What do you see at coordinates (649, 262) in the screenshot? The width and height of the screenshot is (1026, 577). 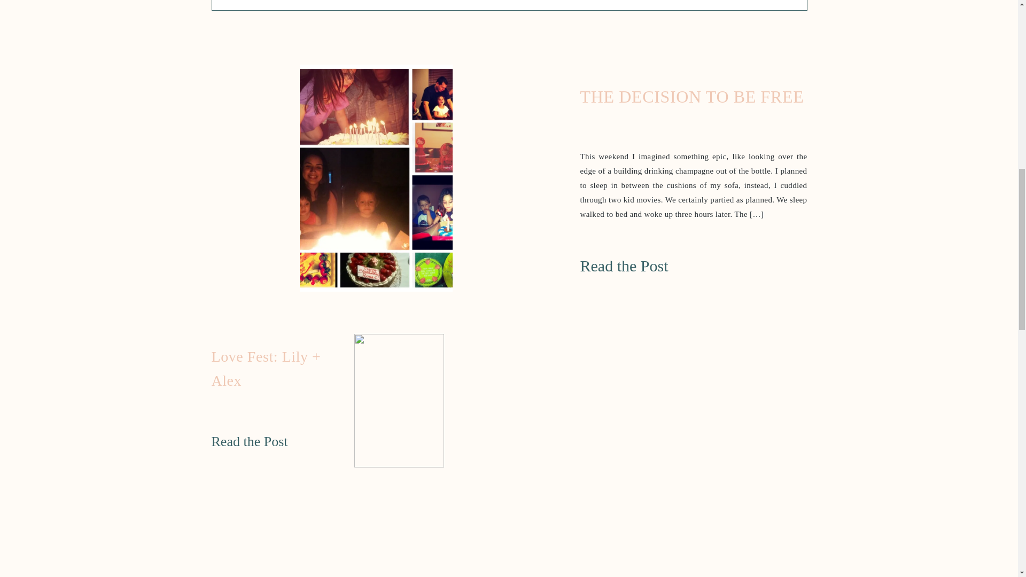 I see `Read the Post` at bounding box center [649, 262].